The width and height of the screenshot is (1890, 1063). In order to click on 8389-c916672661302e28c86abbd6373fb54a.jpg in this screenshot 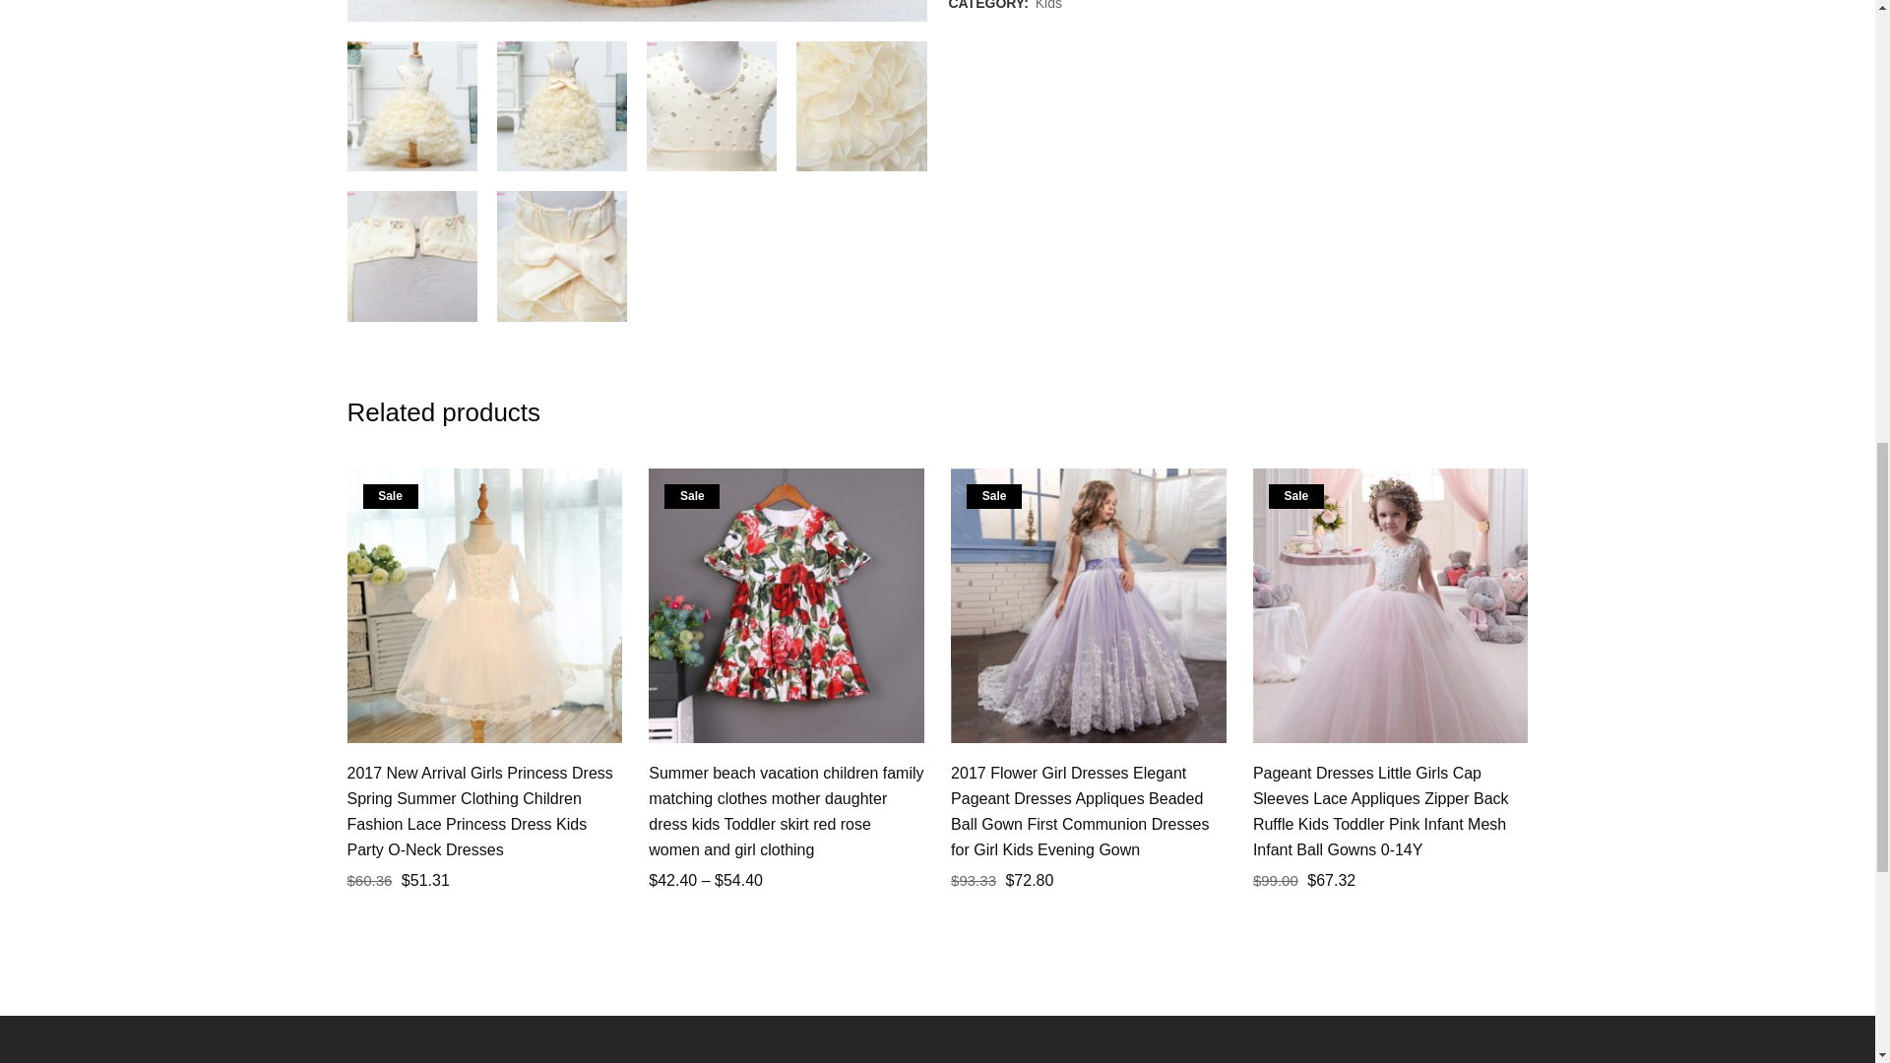, I will do `click(410, 106)`.